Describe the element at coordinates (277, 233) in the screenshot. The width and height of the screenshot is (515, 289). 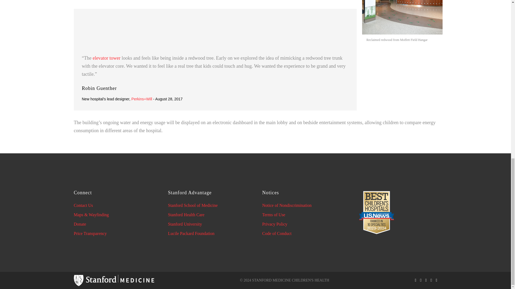
I see `Code of Conduct` at that location.